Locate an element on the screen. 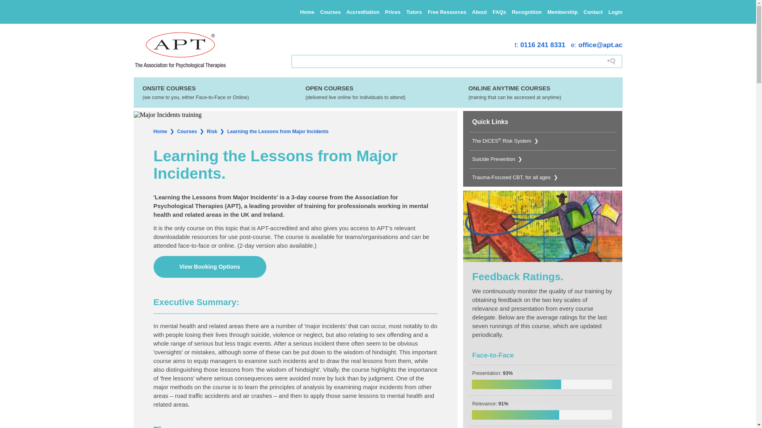  Home is located at coordinates (307, 12).